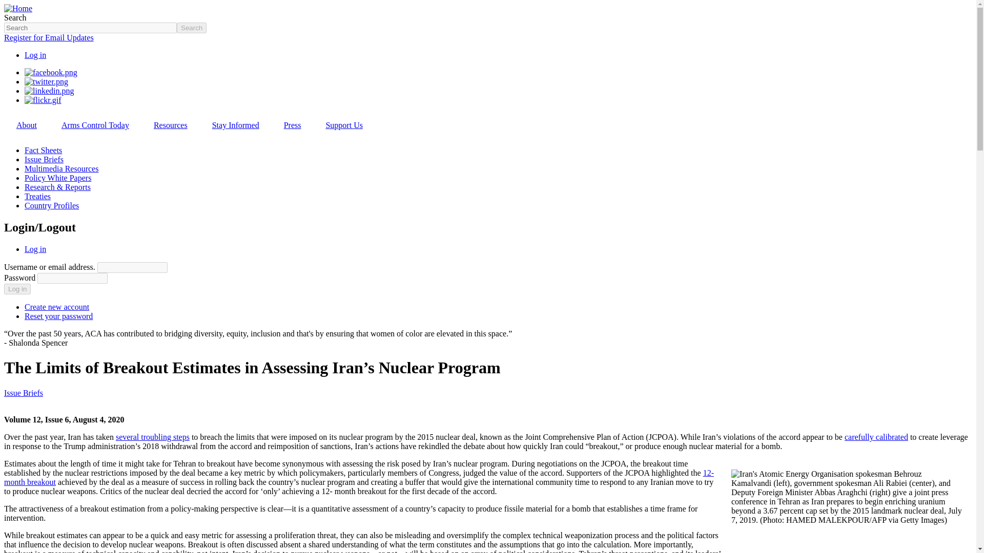 This screenshot has width=984, height=553. What do you see at coordinates (192, 28) in the screenshot?
I see `Search` at bounding box center [192, 28].